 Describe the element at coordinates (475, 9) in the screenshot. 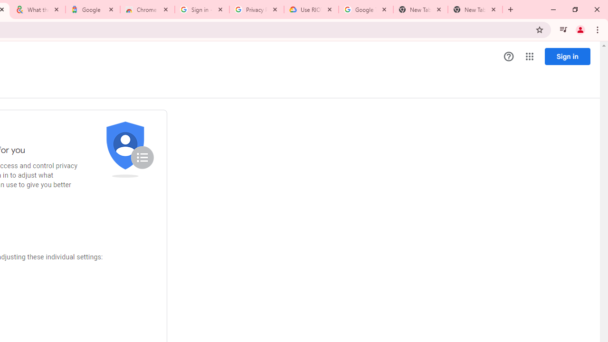

I see `New Tab` at that location.